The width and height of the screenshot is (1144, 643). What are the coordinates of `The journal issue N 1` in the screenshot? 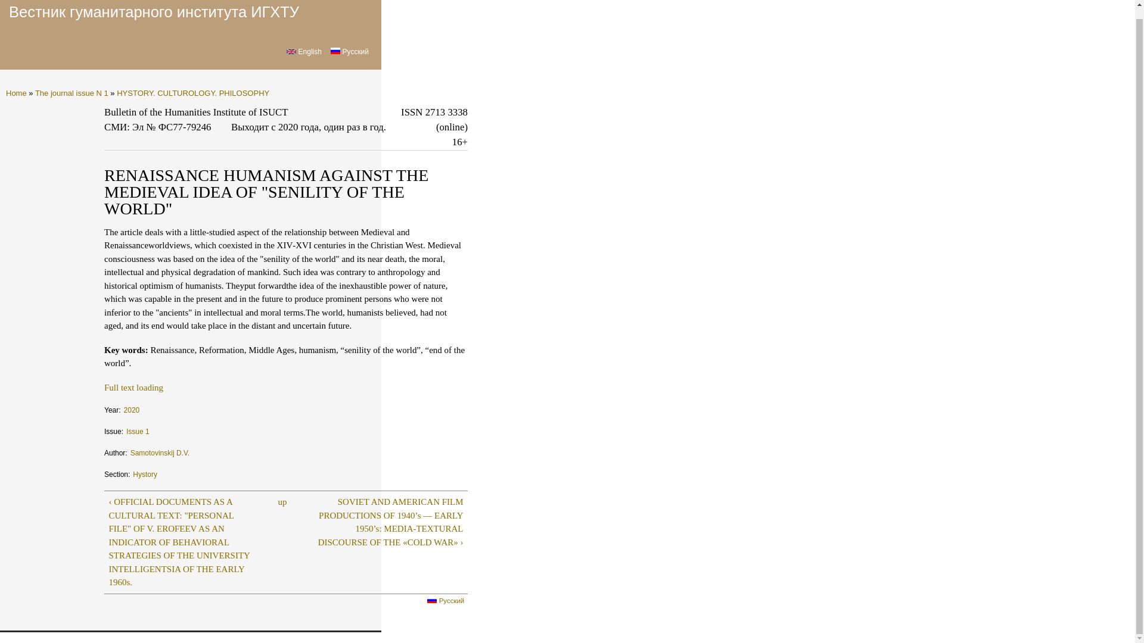 It's located at (71, 92).